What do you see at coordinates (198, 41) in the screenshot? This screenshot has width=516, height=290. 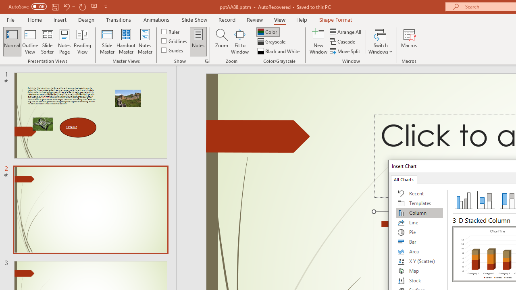 I see `Notes` at bounding box center [198, 41].